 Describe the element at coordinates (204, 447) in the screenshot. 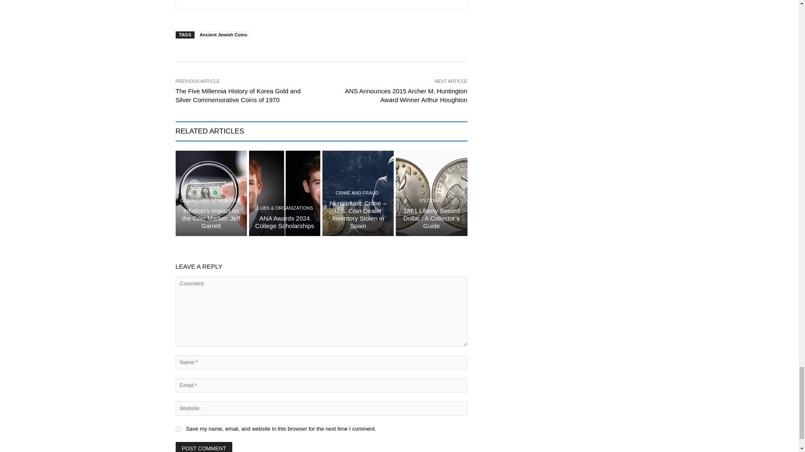

I see `Post Comment` at that location.